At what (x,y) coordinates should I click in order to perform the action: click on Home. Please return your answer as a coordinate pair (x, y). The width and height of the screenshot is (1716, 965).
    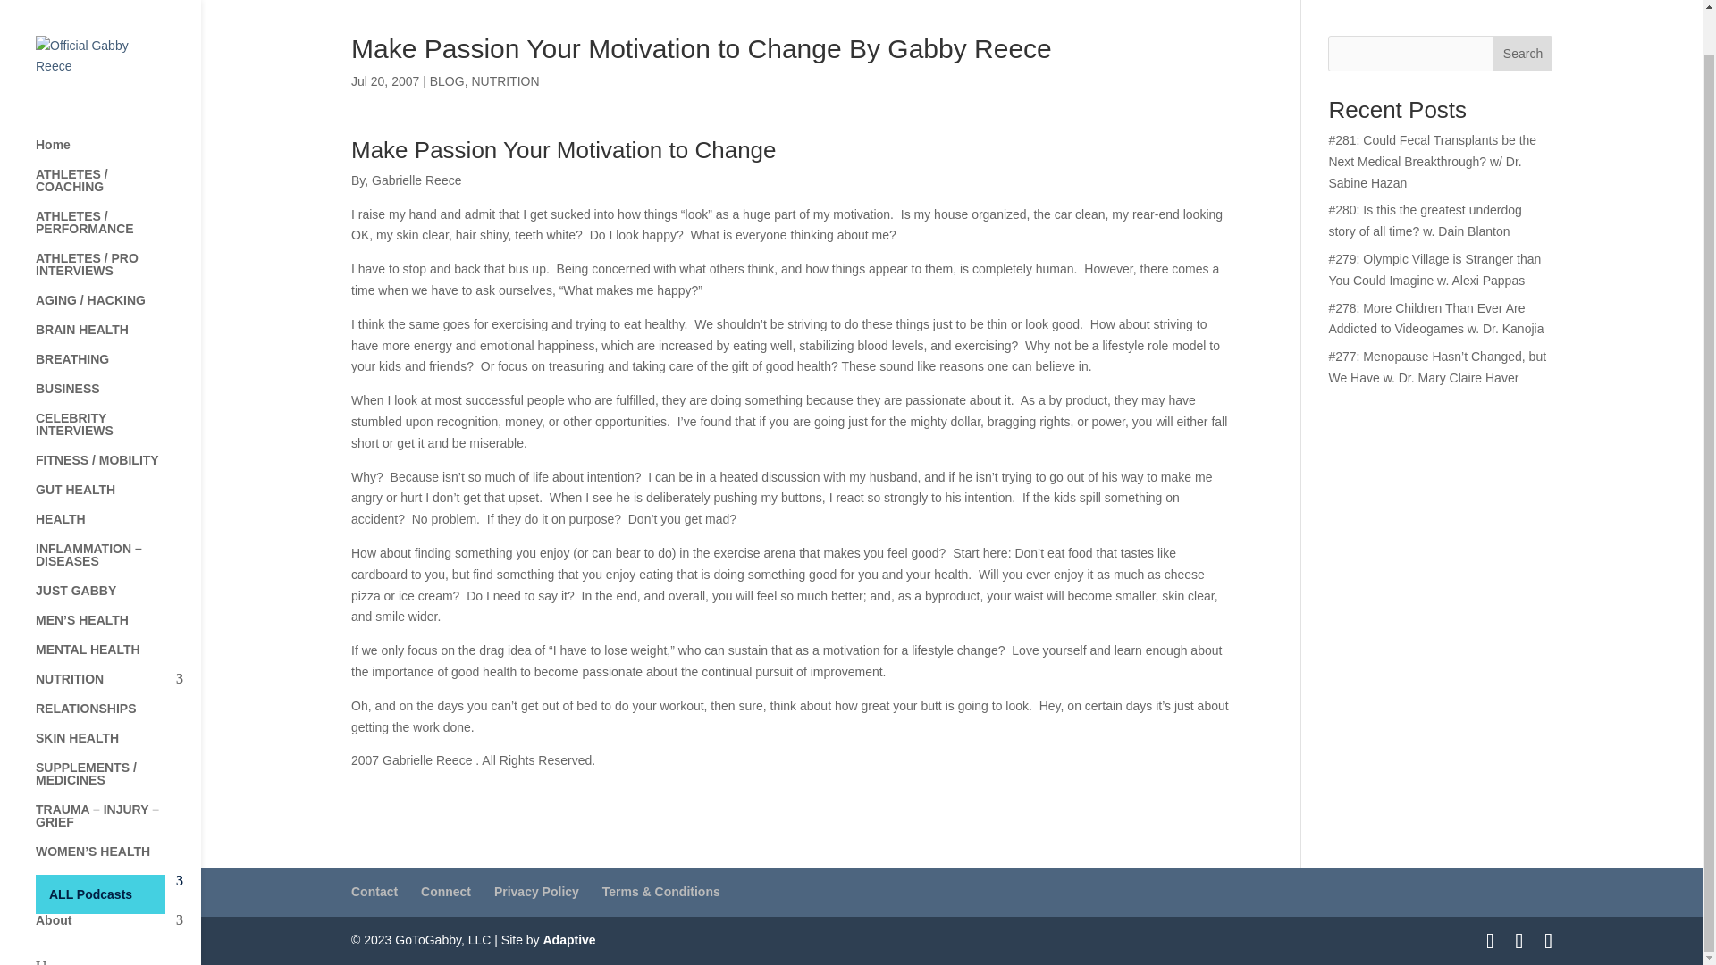
    Looking at the image, I should click on (118, 109).